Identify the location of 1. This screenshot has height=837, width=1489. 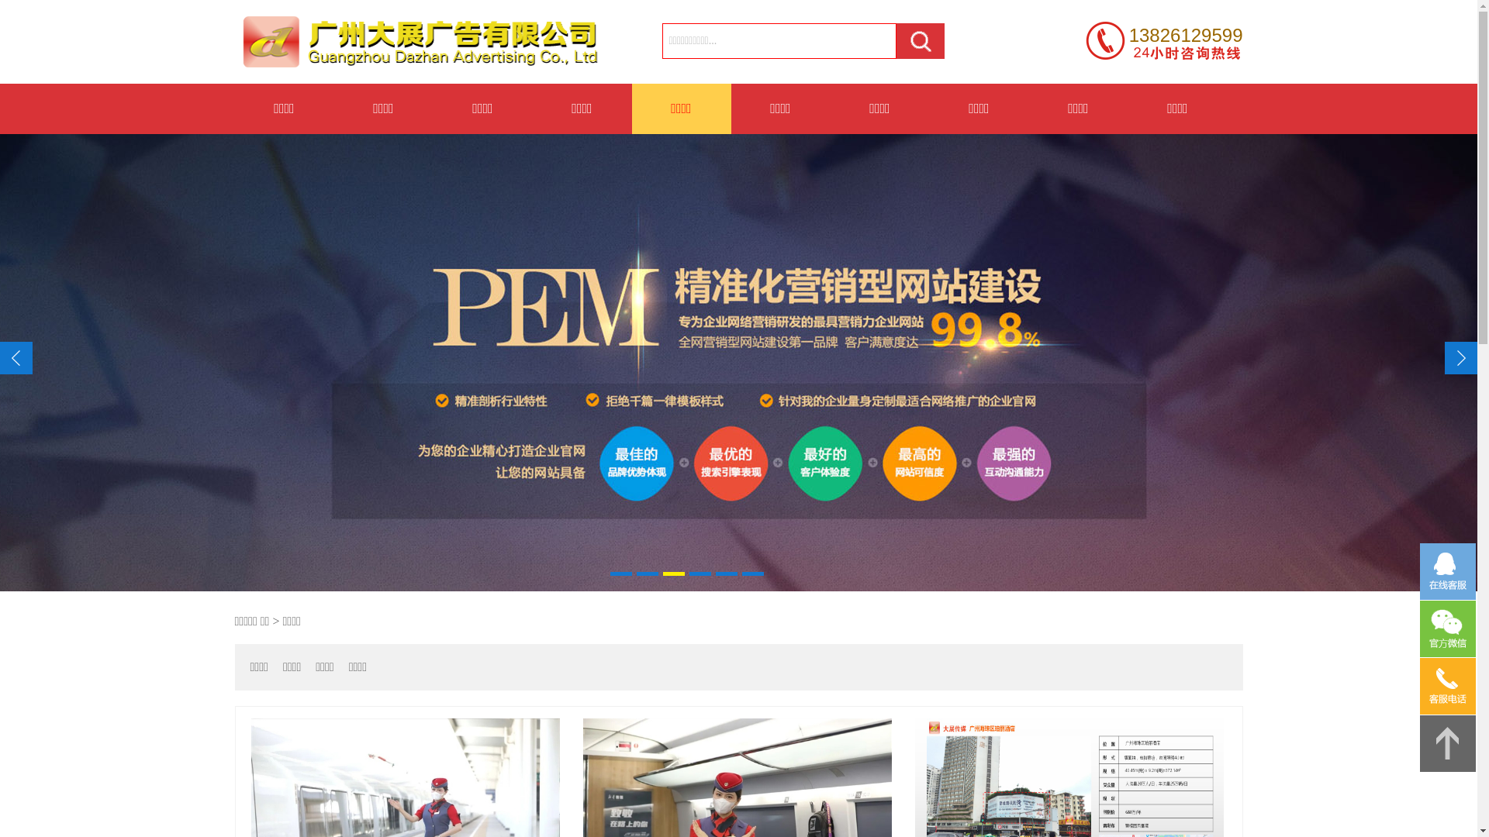
(621, 573).